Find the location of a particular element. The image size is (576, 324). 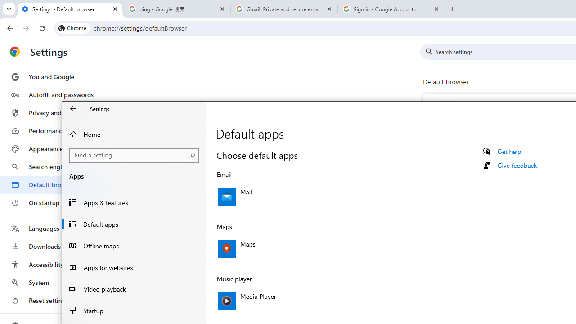

Settings - Default browser is located at coordinates (70, 9).